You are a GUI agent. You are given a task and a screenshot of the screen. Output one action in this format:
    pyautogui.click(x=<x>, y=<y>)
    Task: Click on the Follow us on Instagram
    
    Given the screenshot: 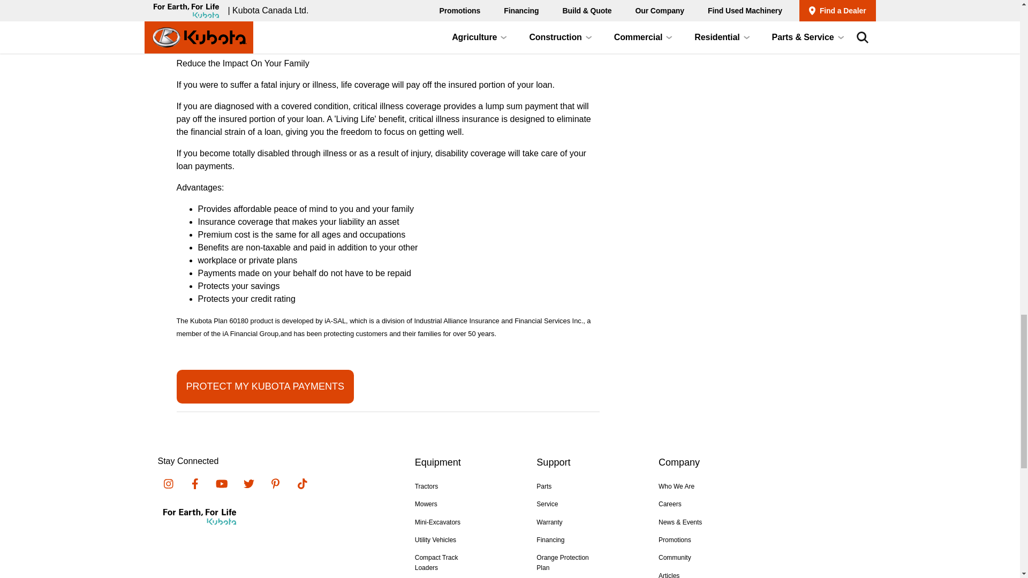 What is the action you would take?
    pyautogui.click(x=275, y=484)
    